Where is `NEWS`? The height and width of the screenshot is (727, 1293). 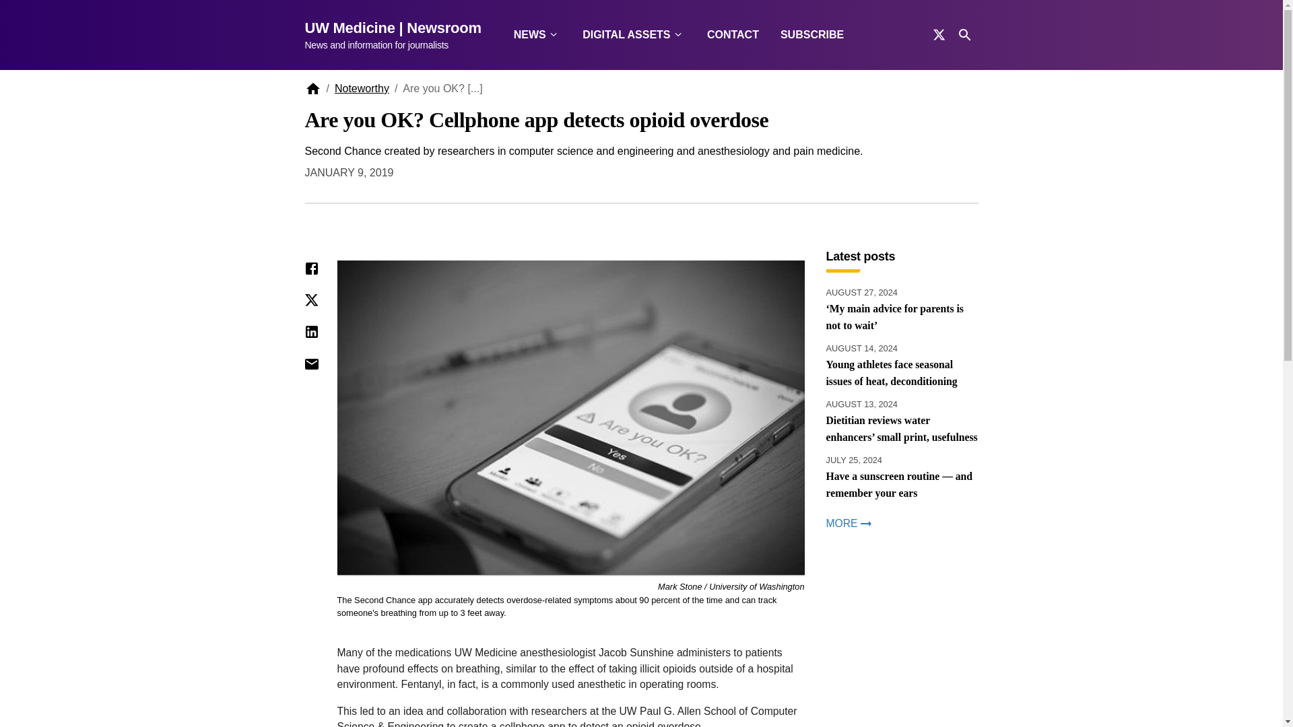
NEWS is located at coordinates (537, 35).